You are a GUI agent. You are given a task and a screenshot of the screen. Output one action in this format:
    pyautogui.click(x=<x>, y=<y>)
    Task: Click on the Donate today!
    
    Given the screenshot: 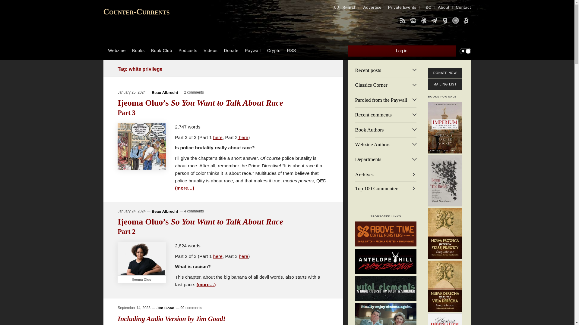 What is the action you would take?
    pyautogui.click(x=466, y=21)
    